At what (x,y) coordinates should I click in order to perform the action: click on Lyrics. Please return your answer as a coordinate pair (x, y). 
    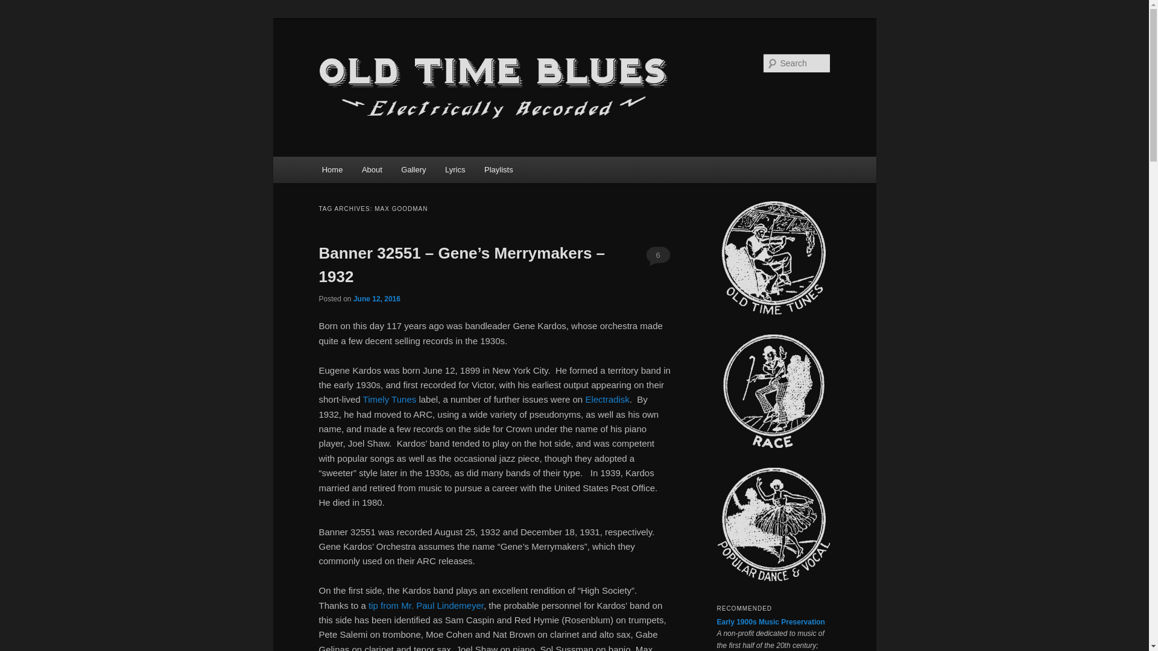
    Looking at the image, I should click on (455, 170).